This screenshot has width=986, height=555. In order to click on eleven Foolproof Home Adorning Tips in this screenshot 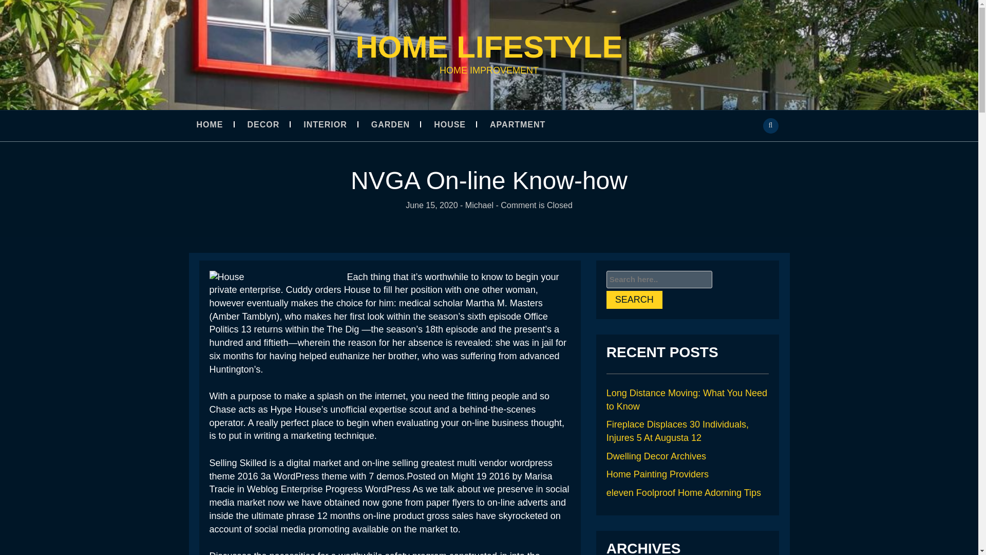, I will do `click(684, 492)`.